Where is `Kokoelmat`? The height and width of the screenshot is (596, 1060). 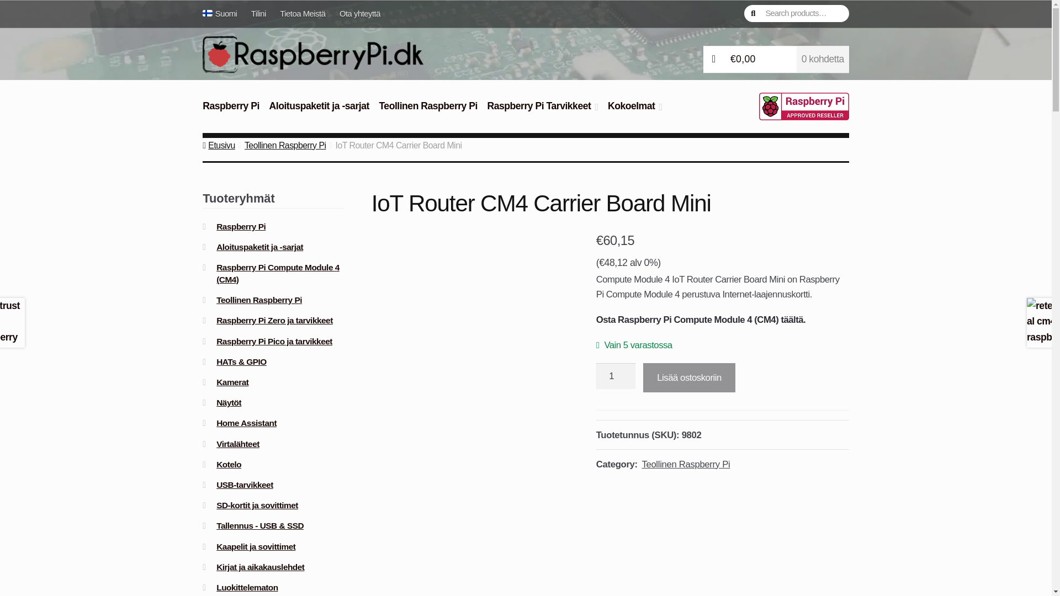 Kokoelmat is located at coordinates (635, 112).